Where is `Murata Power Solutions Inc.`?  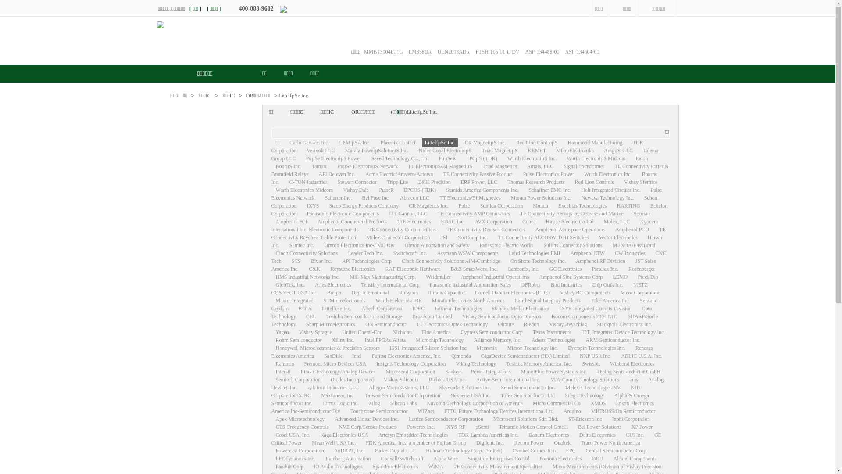 Murata Power Solutions Inc. is located at coordinates (541, 198).